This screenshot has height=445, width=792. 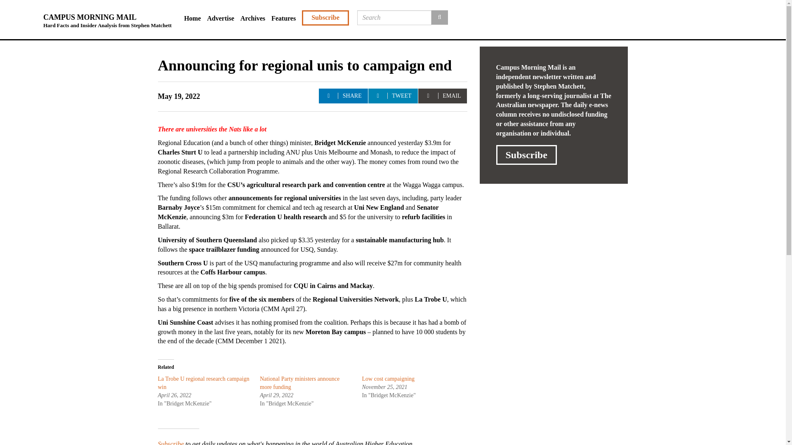 I want to click on Low cost campaigning, so click(x=389, y=378).